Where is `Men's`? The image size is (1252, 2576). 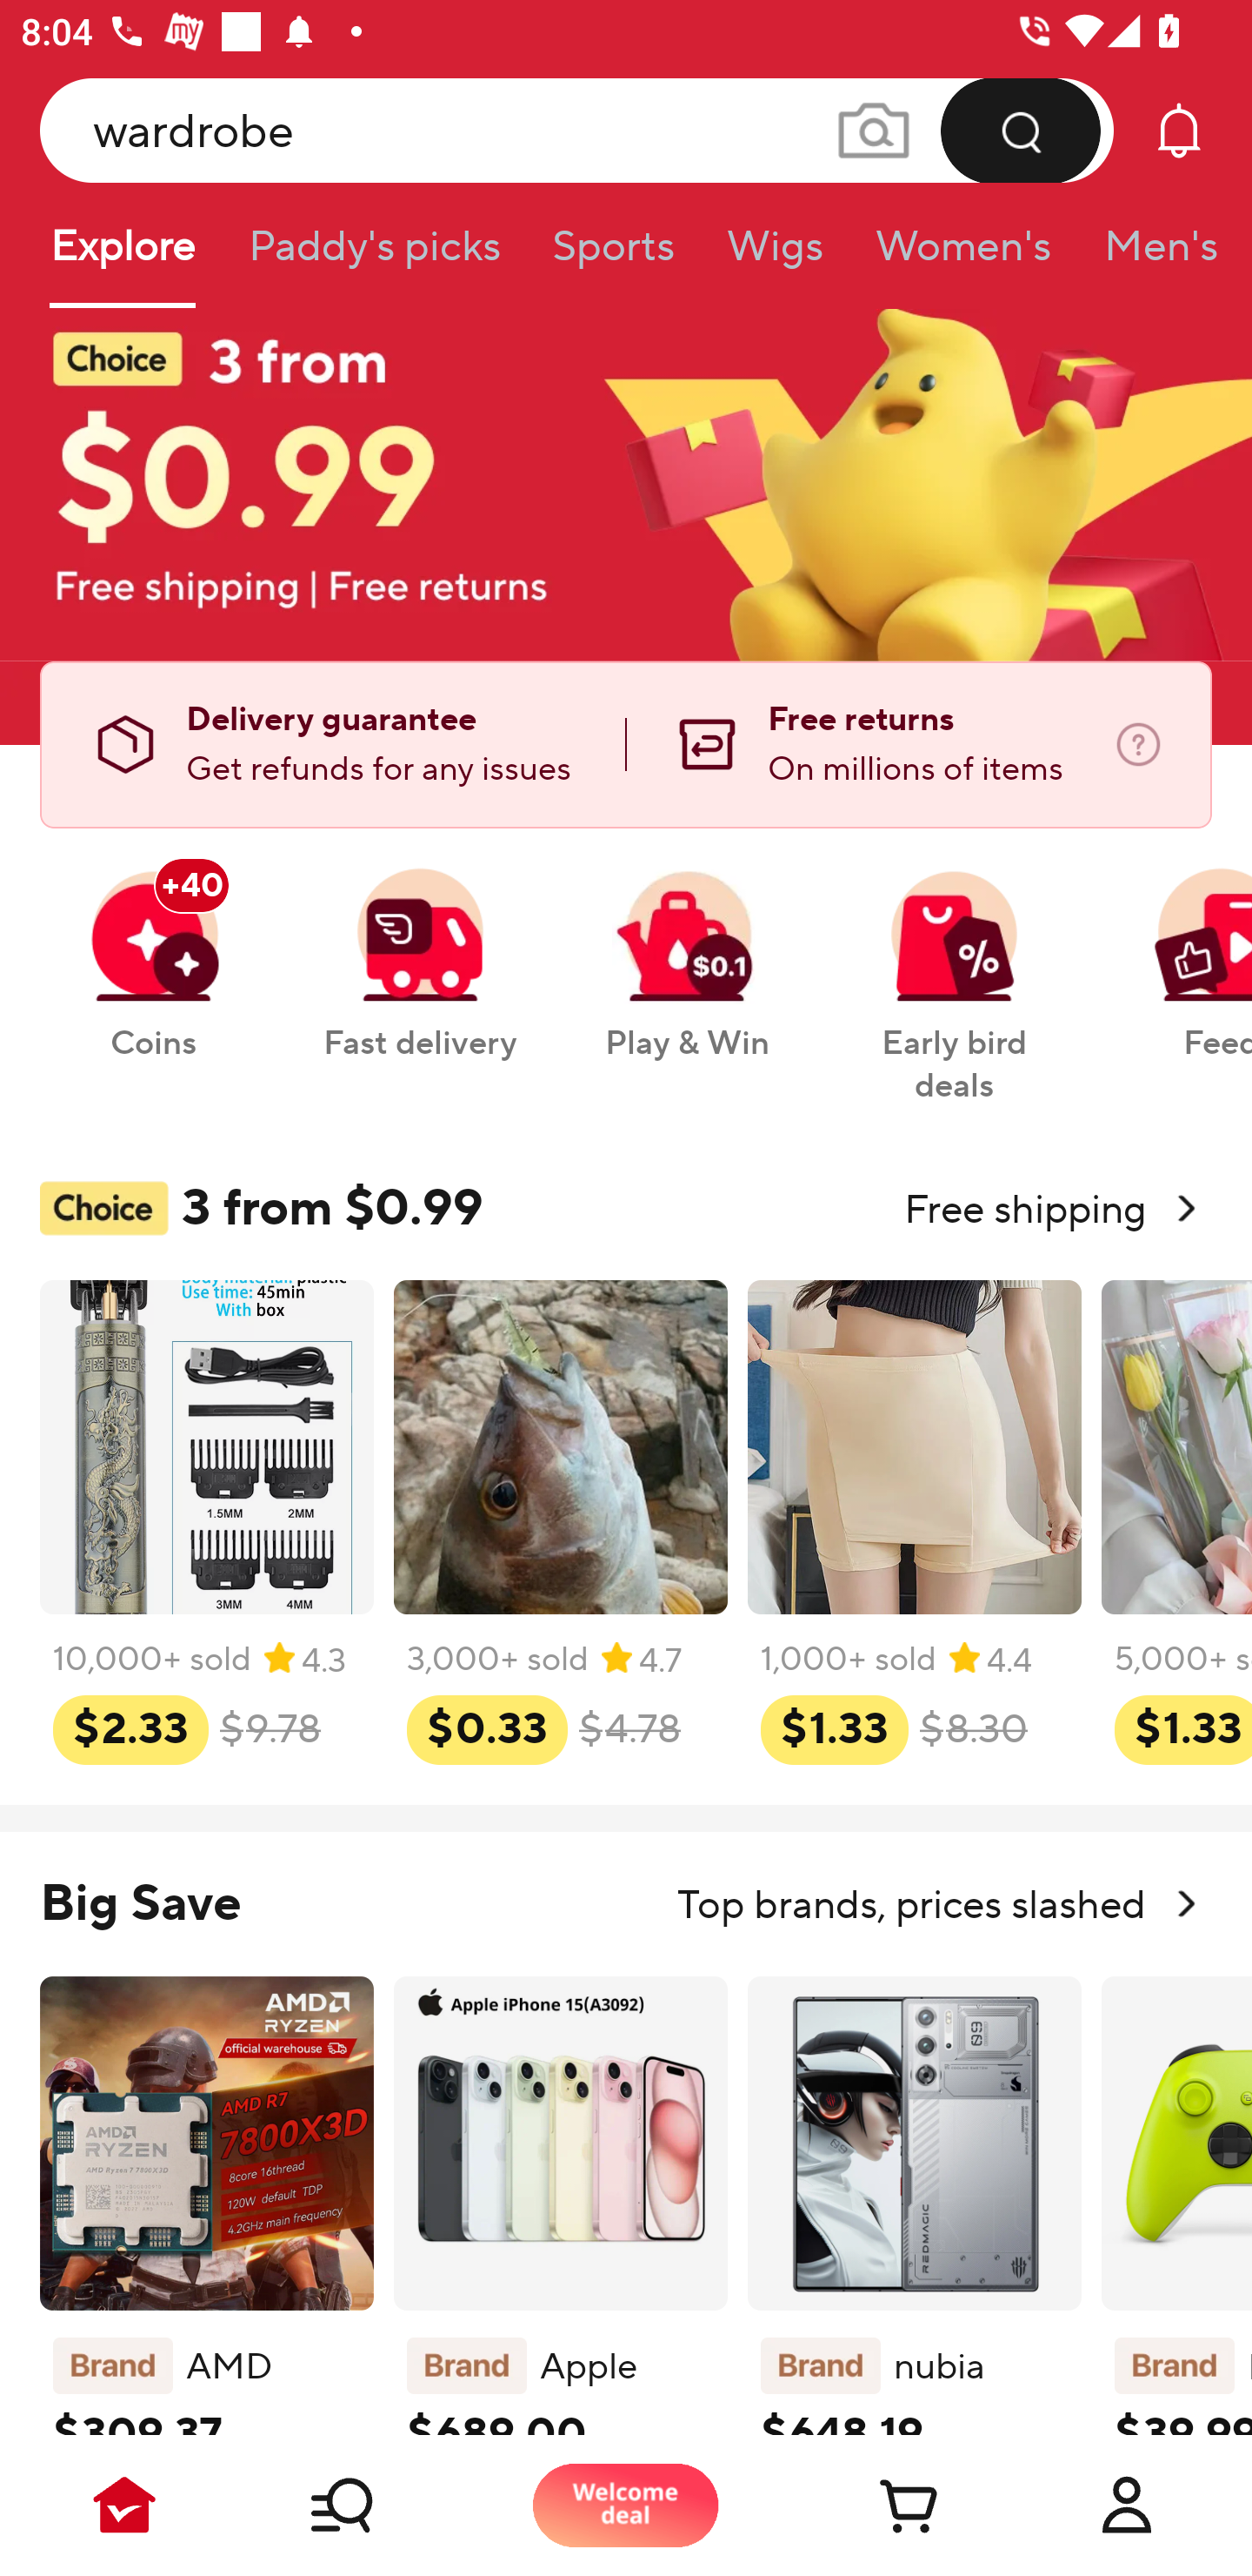 Men's is located at coordinates (1151, 256).